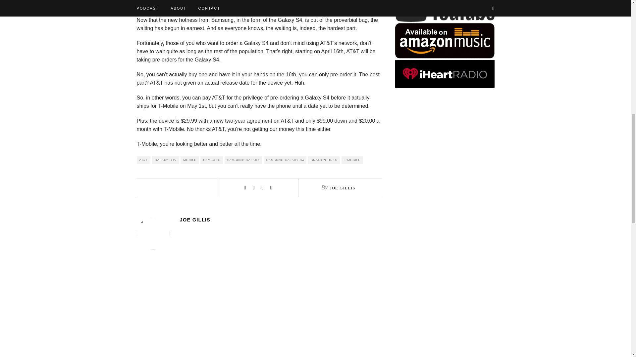  What do you see at coordinates (445, 332) in the screenshot?
I see `Advertisement` at bounding box center [445, 332].